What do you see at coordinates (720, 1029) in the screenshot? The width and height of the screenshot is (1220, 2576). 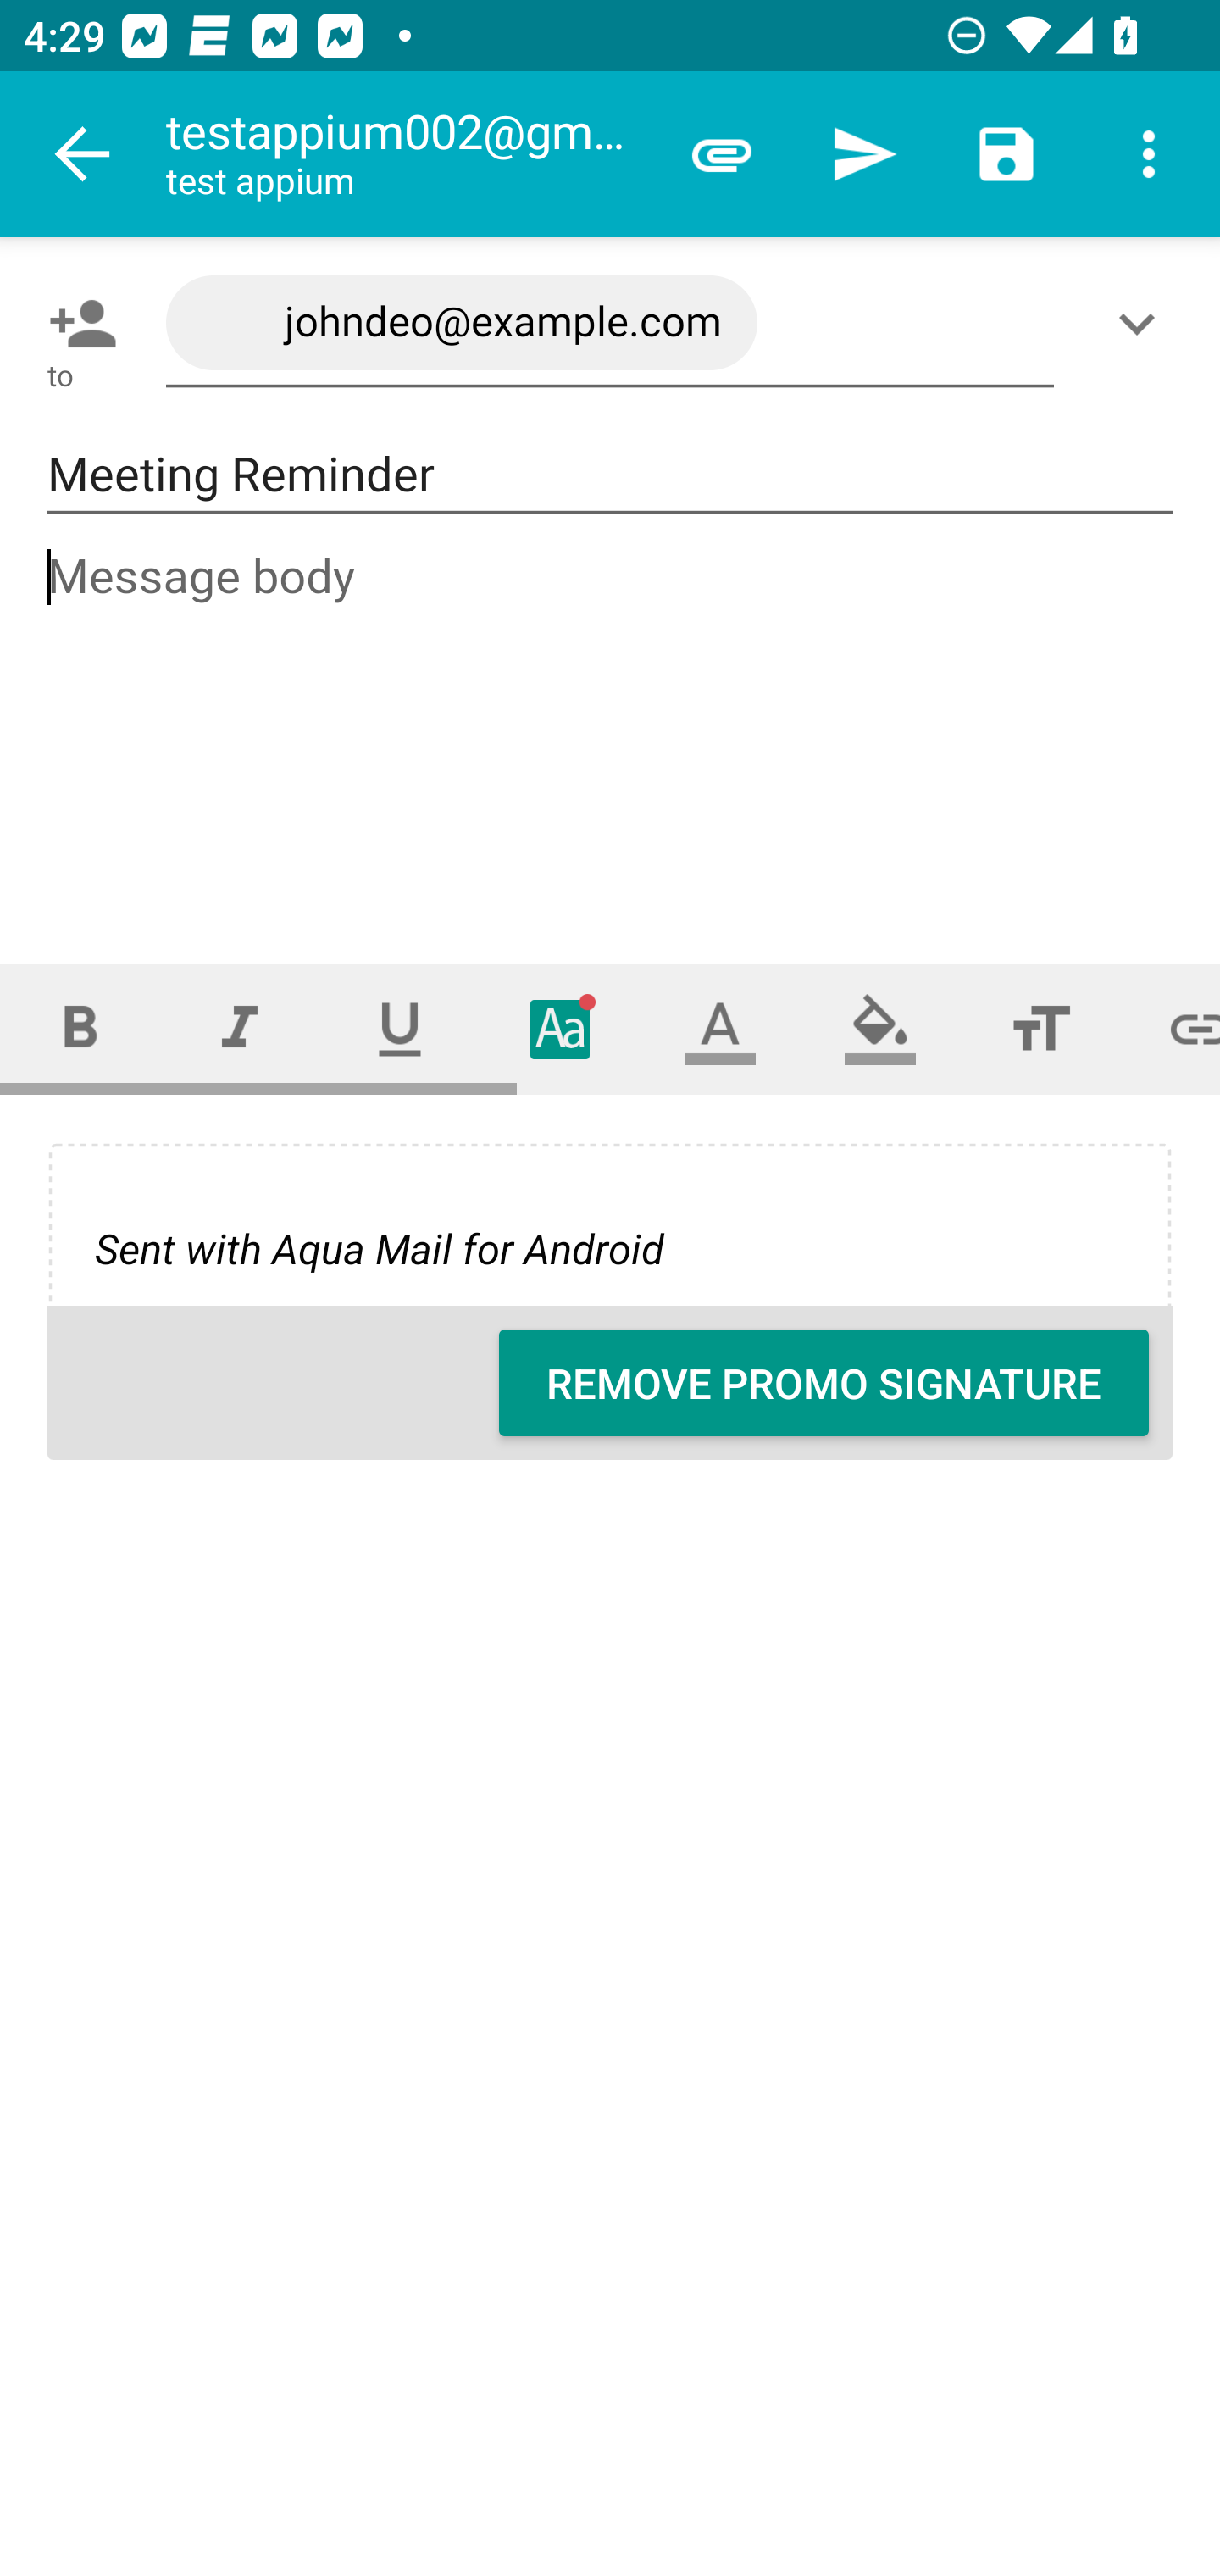 I see `Text color` at bounding box center [720, 1029].